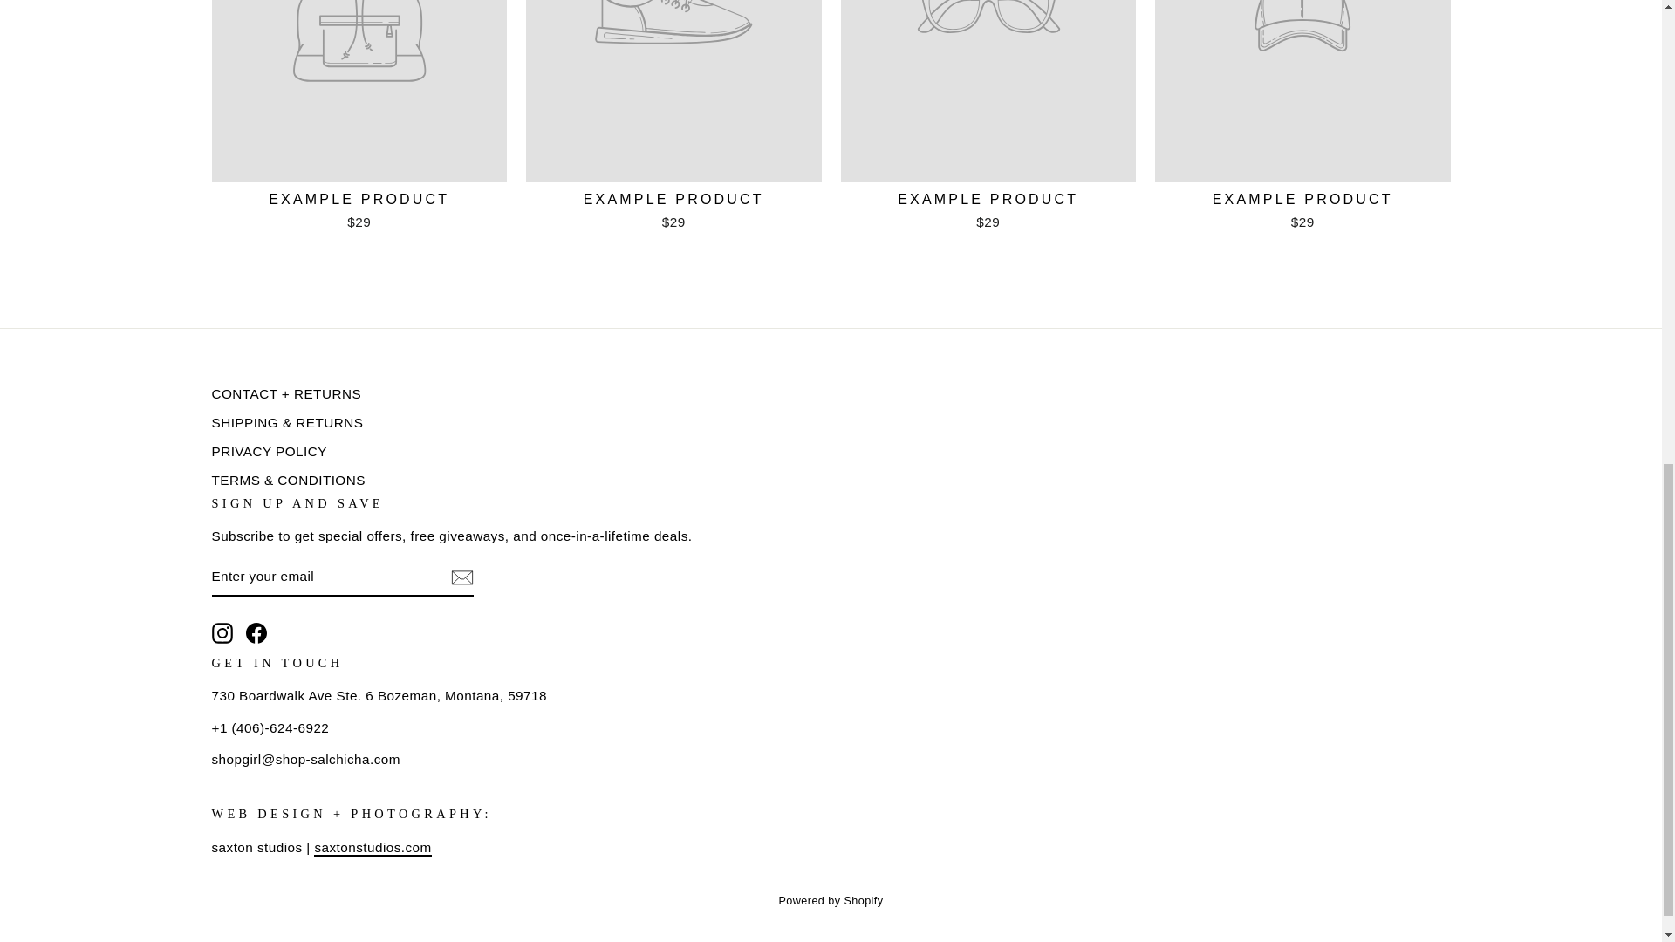 The image size is (1675, 942). I want to click on Salchicha on Instagram, so click(222, 632).